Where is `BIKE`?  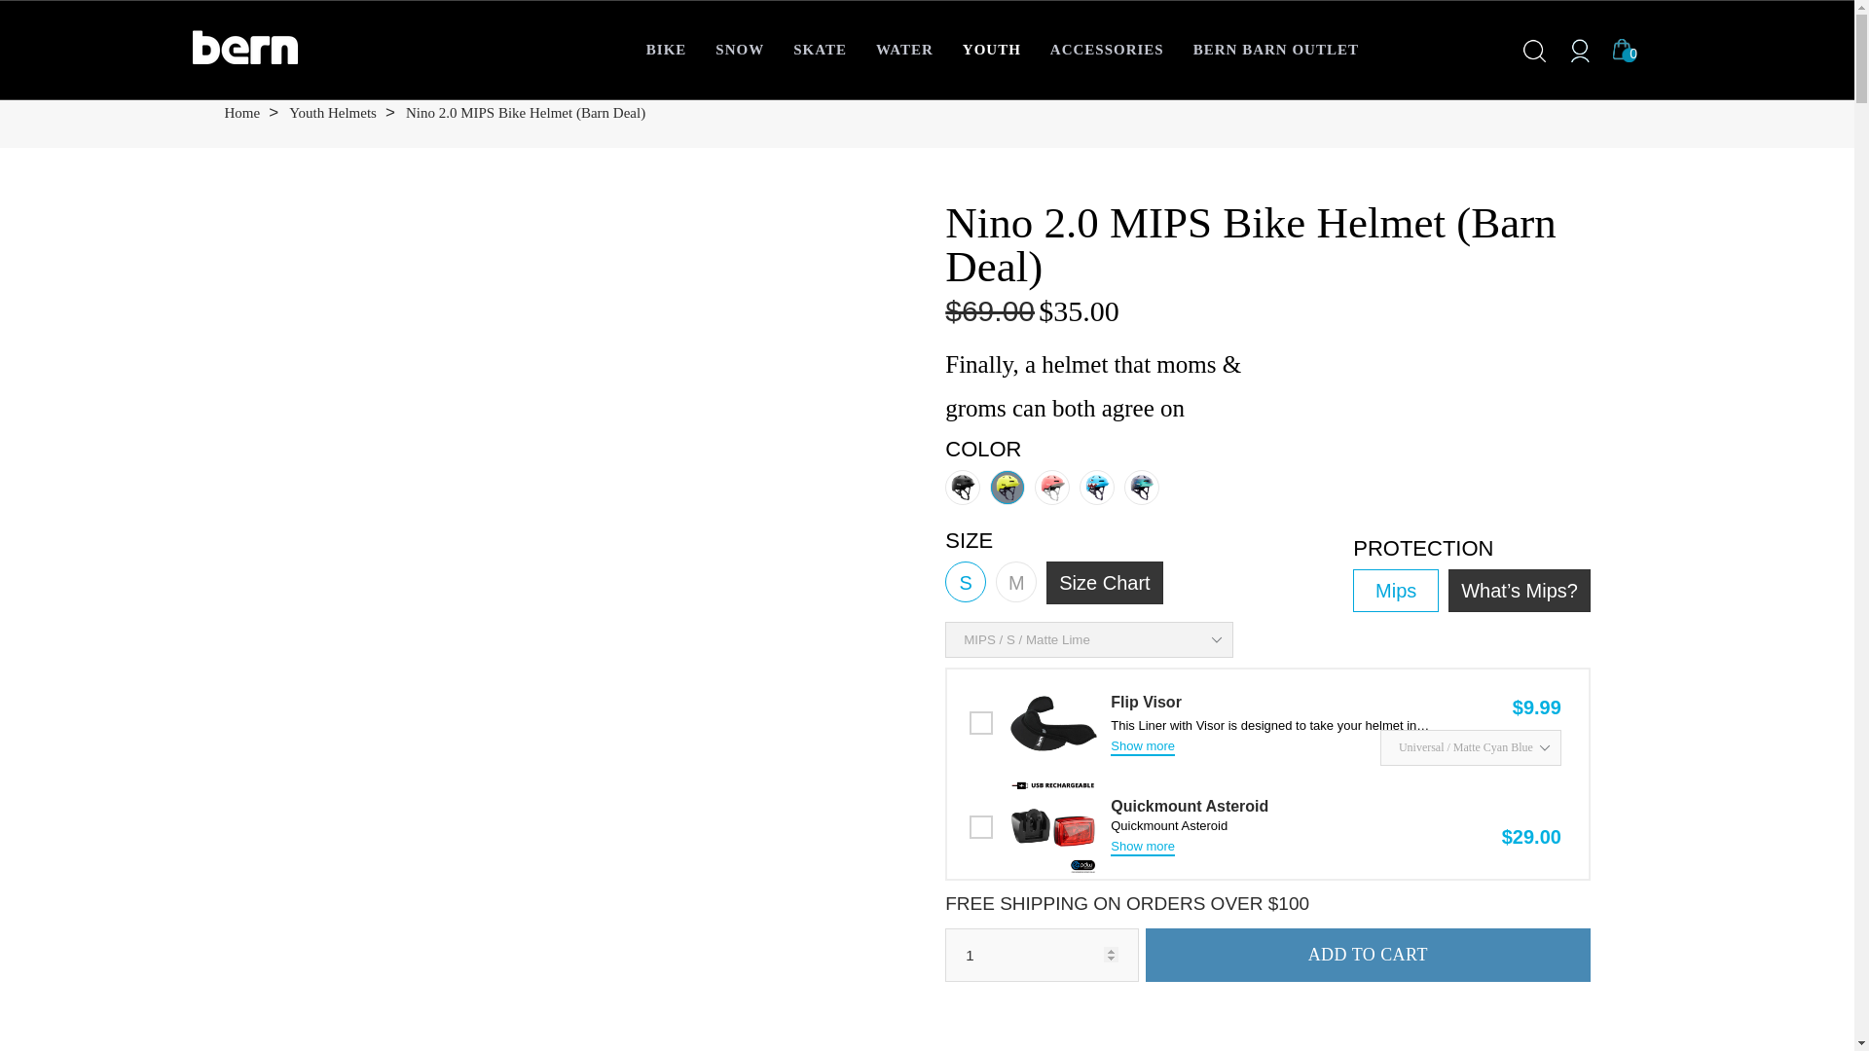
BIKE is located at coordinates (666, 50).